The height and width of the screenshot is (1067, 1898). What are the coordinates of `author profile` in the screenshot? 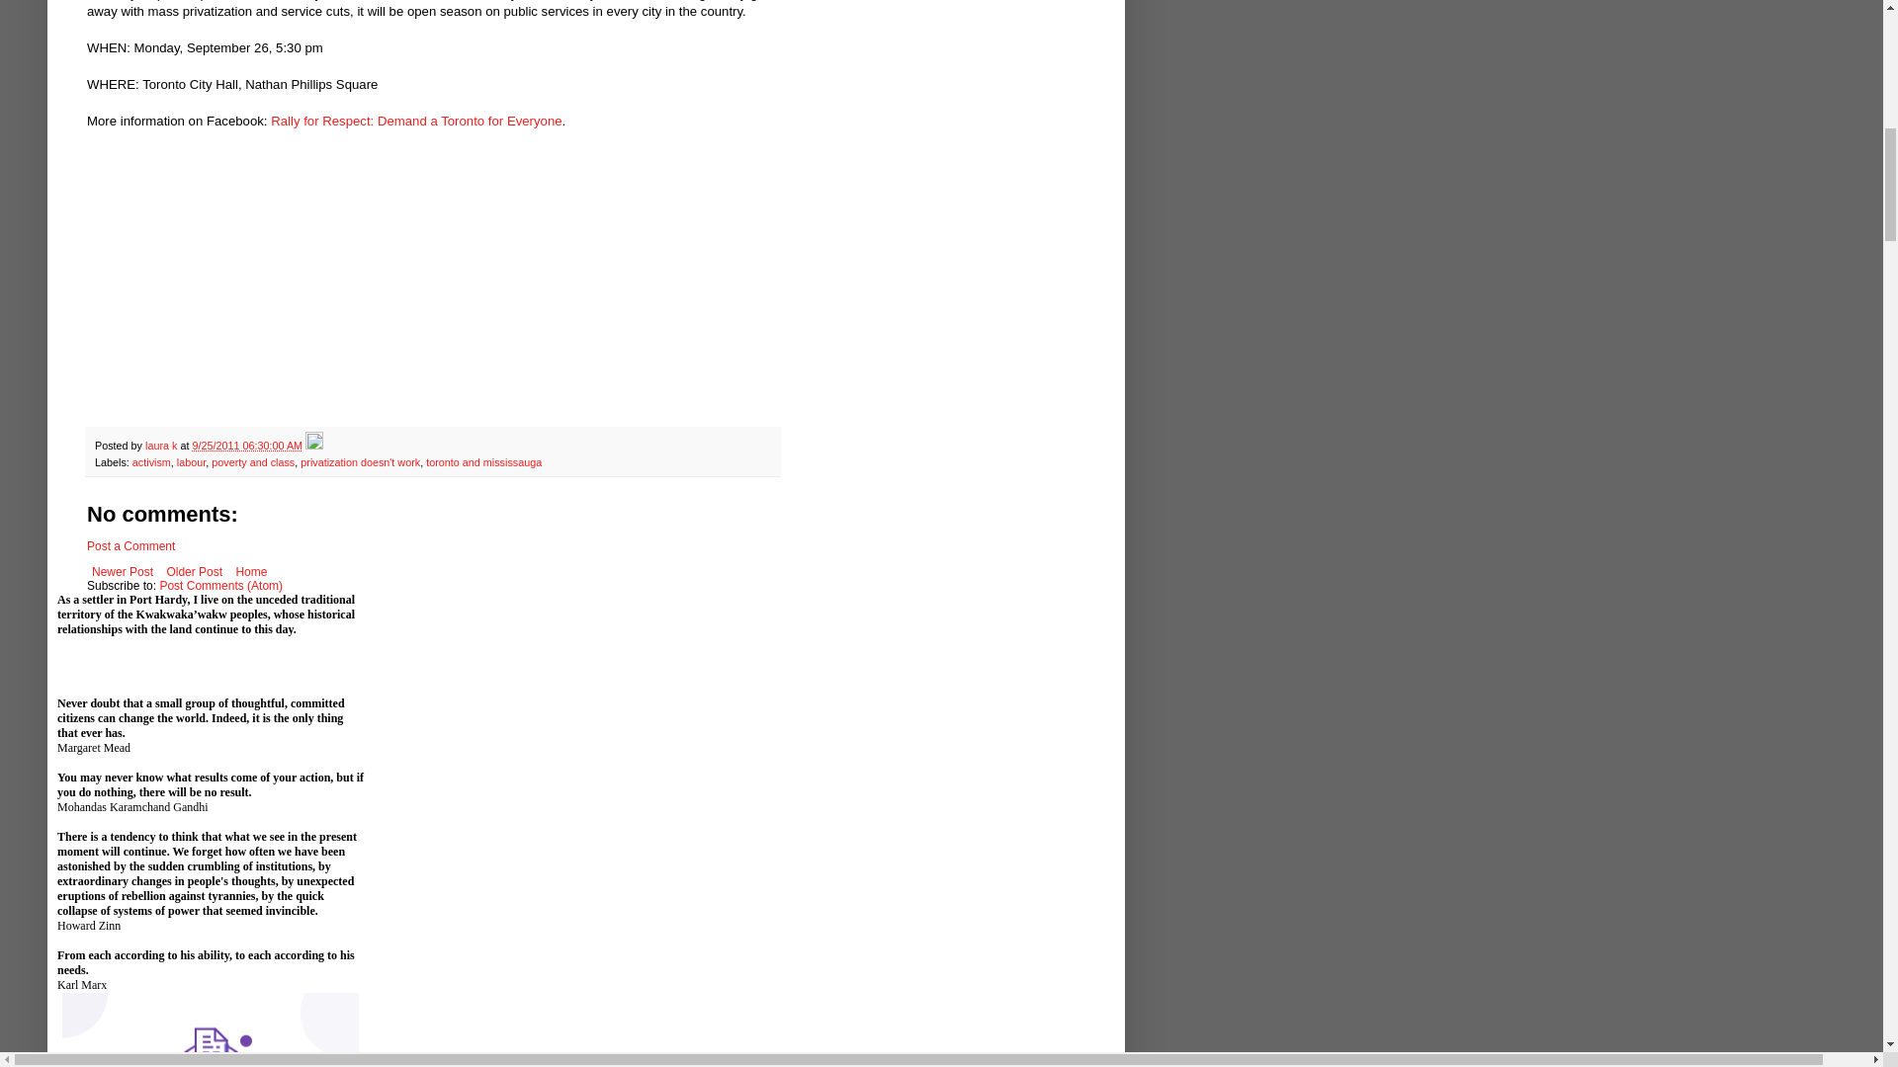 It's located at (162, 445).